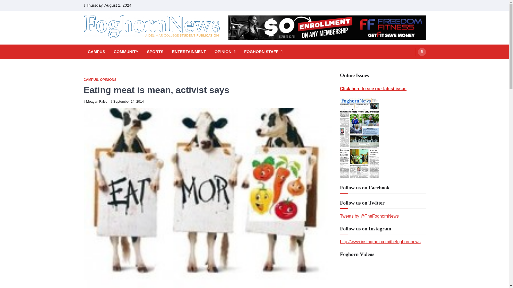 This screenshot has height=288, width=513. I want to click on FOGHORN NEWS, so click(121, 46).